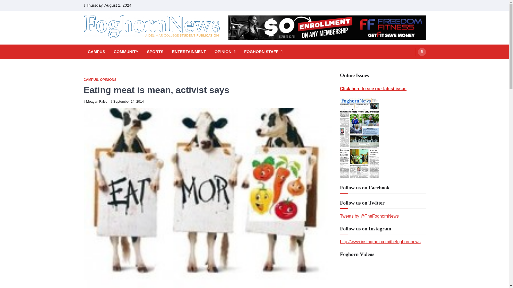 This screenshot has height=288, width=513. I want to click on FOGHORN NEWS, so click(121, 46).